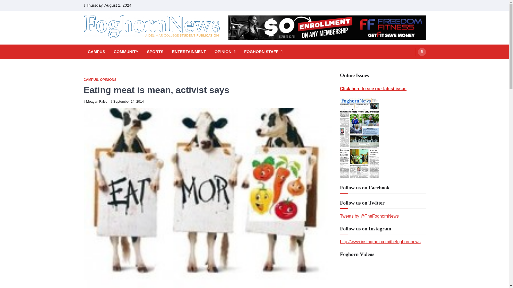 This screenshot has height=288, width=513. I want to click on FOGHORN NEWS, so click(121, 46).